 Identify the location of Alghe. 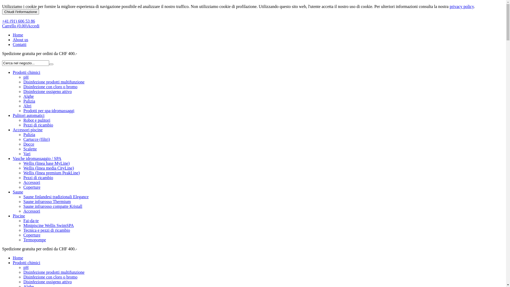
(29, 96).